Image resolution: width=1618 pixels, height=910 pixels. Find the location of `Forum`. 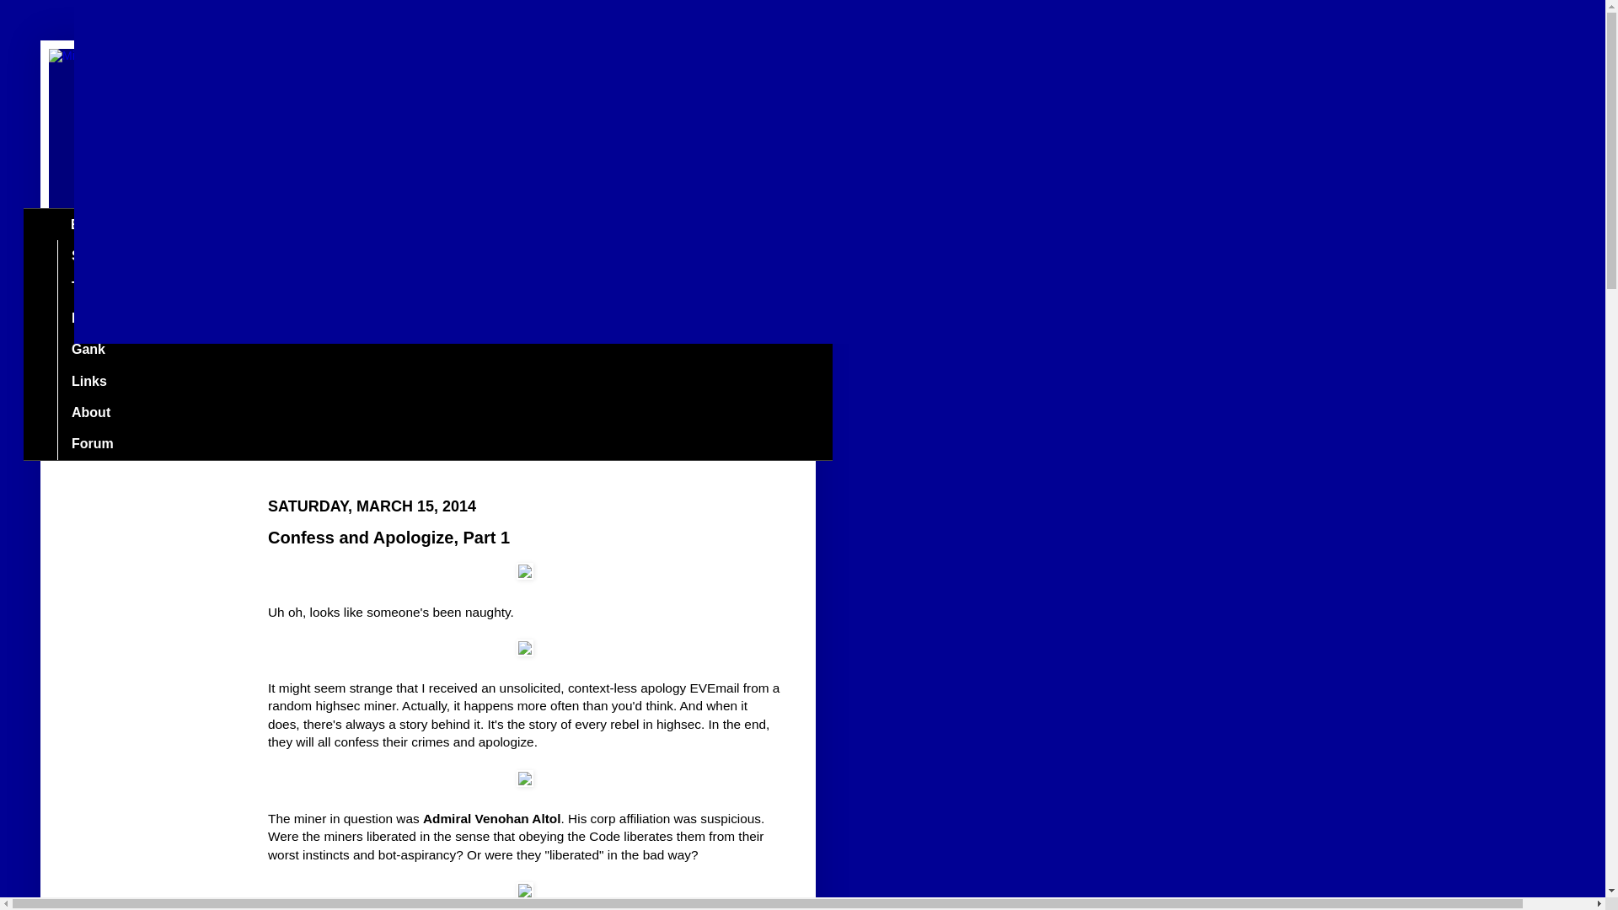

Forum is located at coordinates (92, 443).